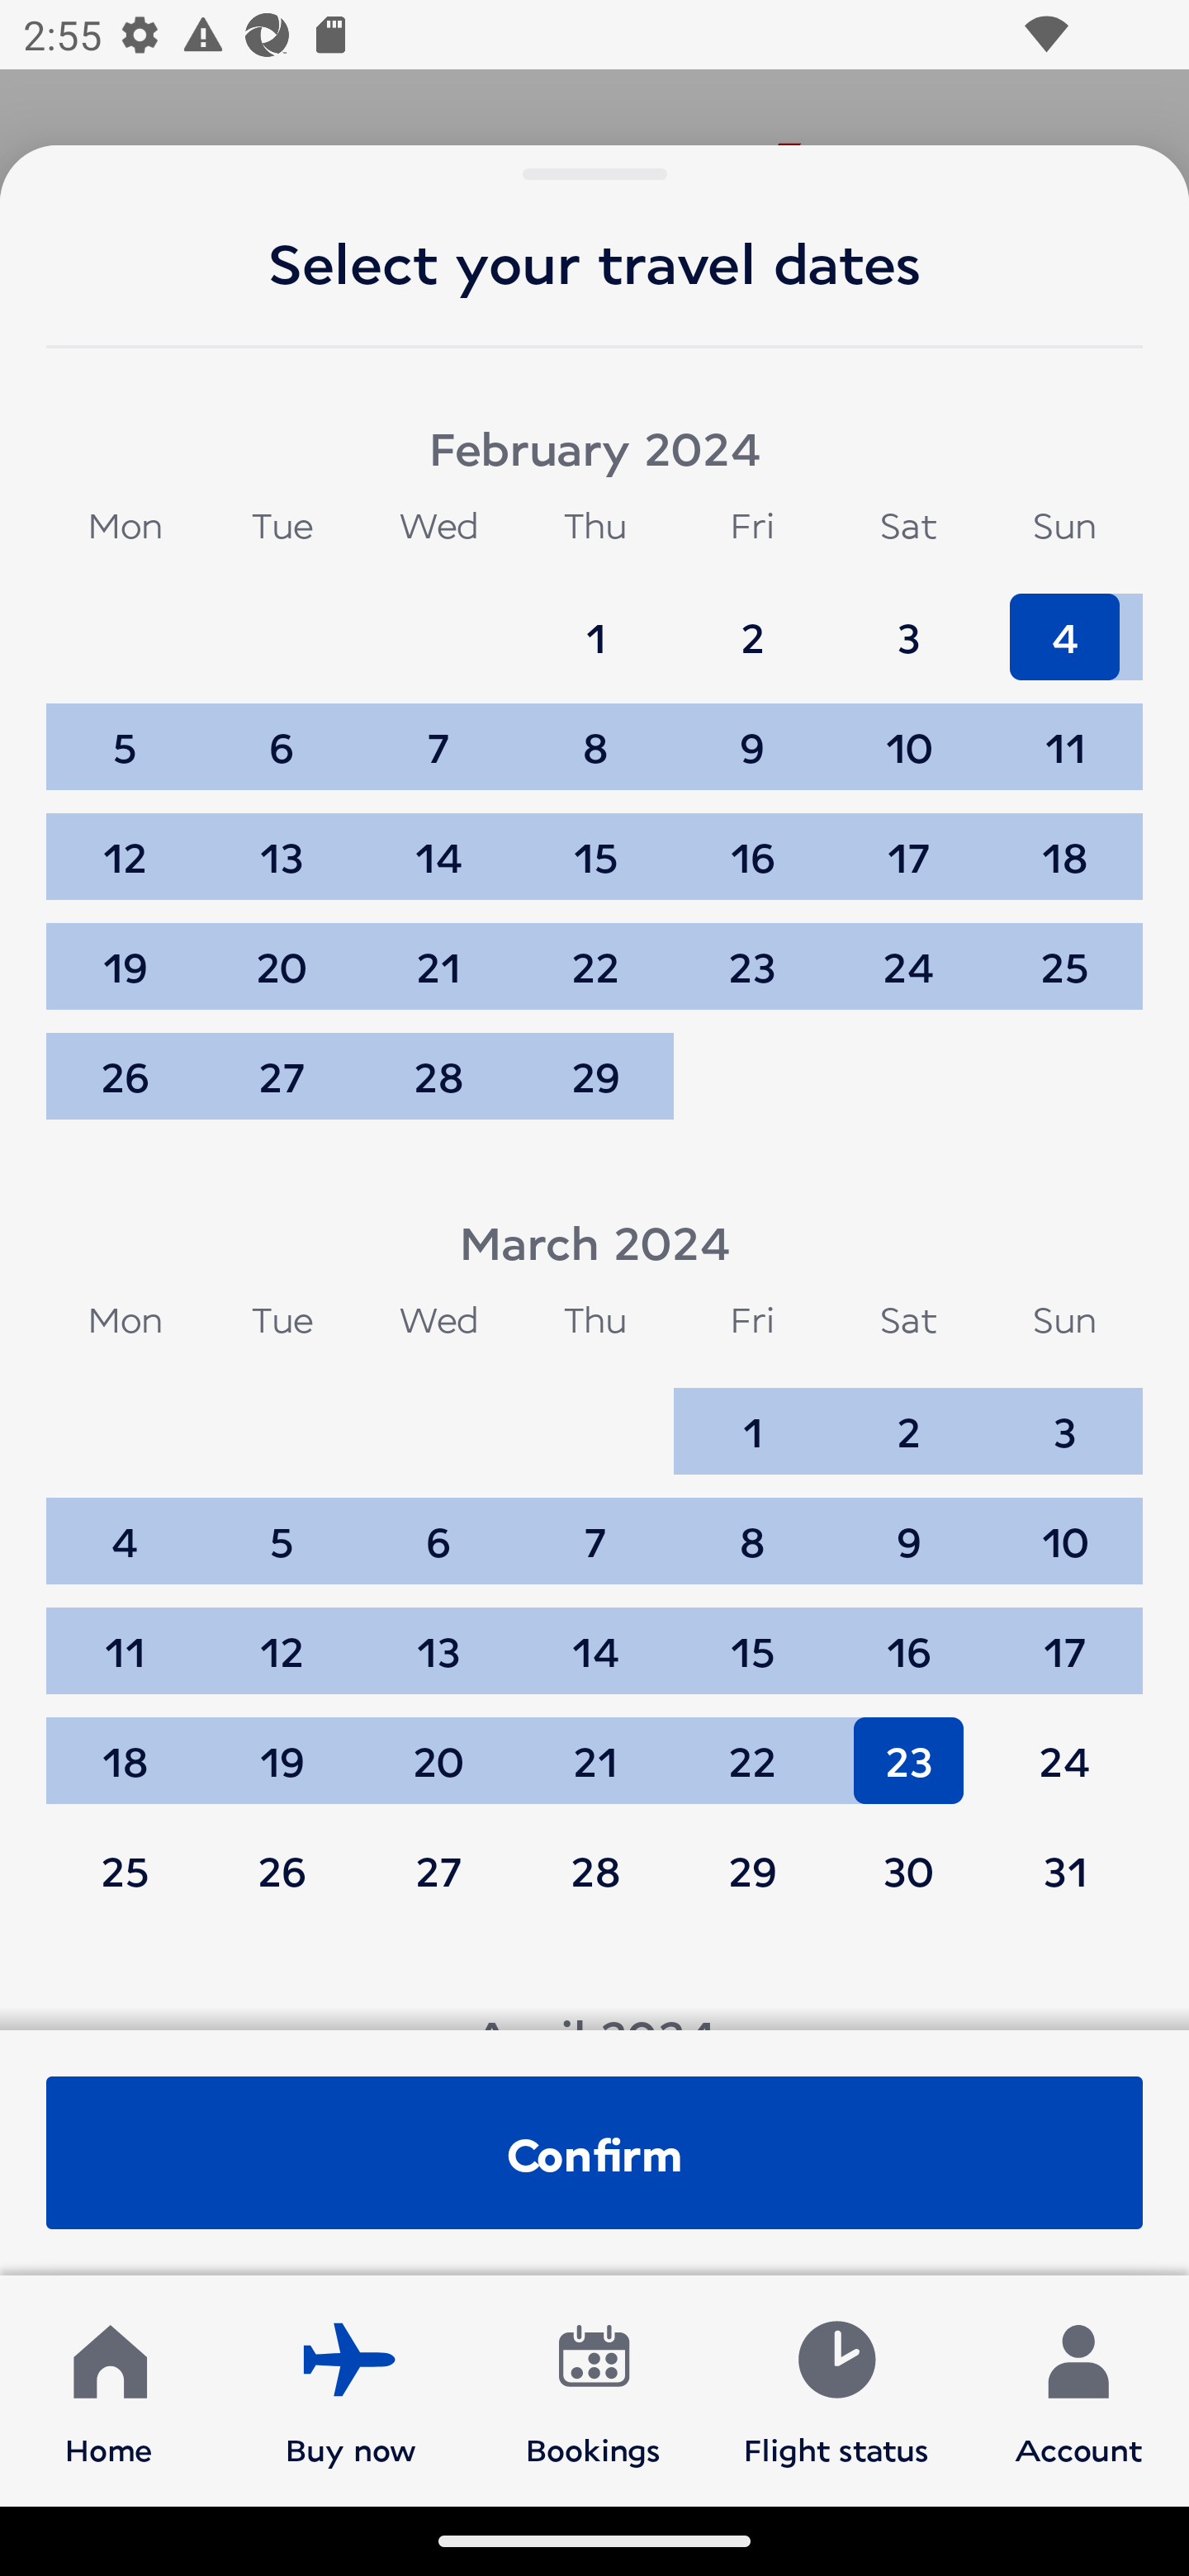 Image resolution: width=1189 pixels, height=2576 pixels. I want to click on 30, so click(908, 1869).